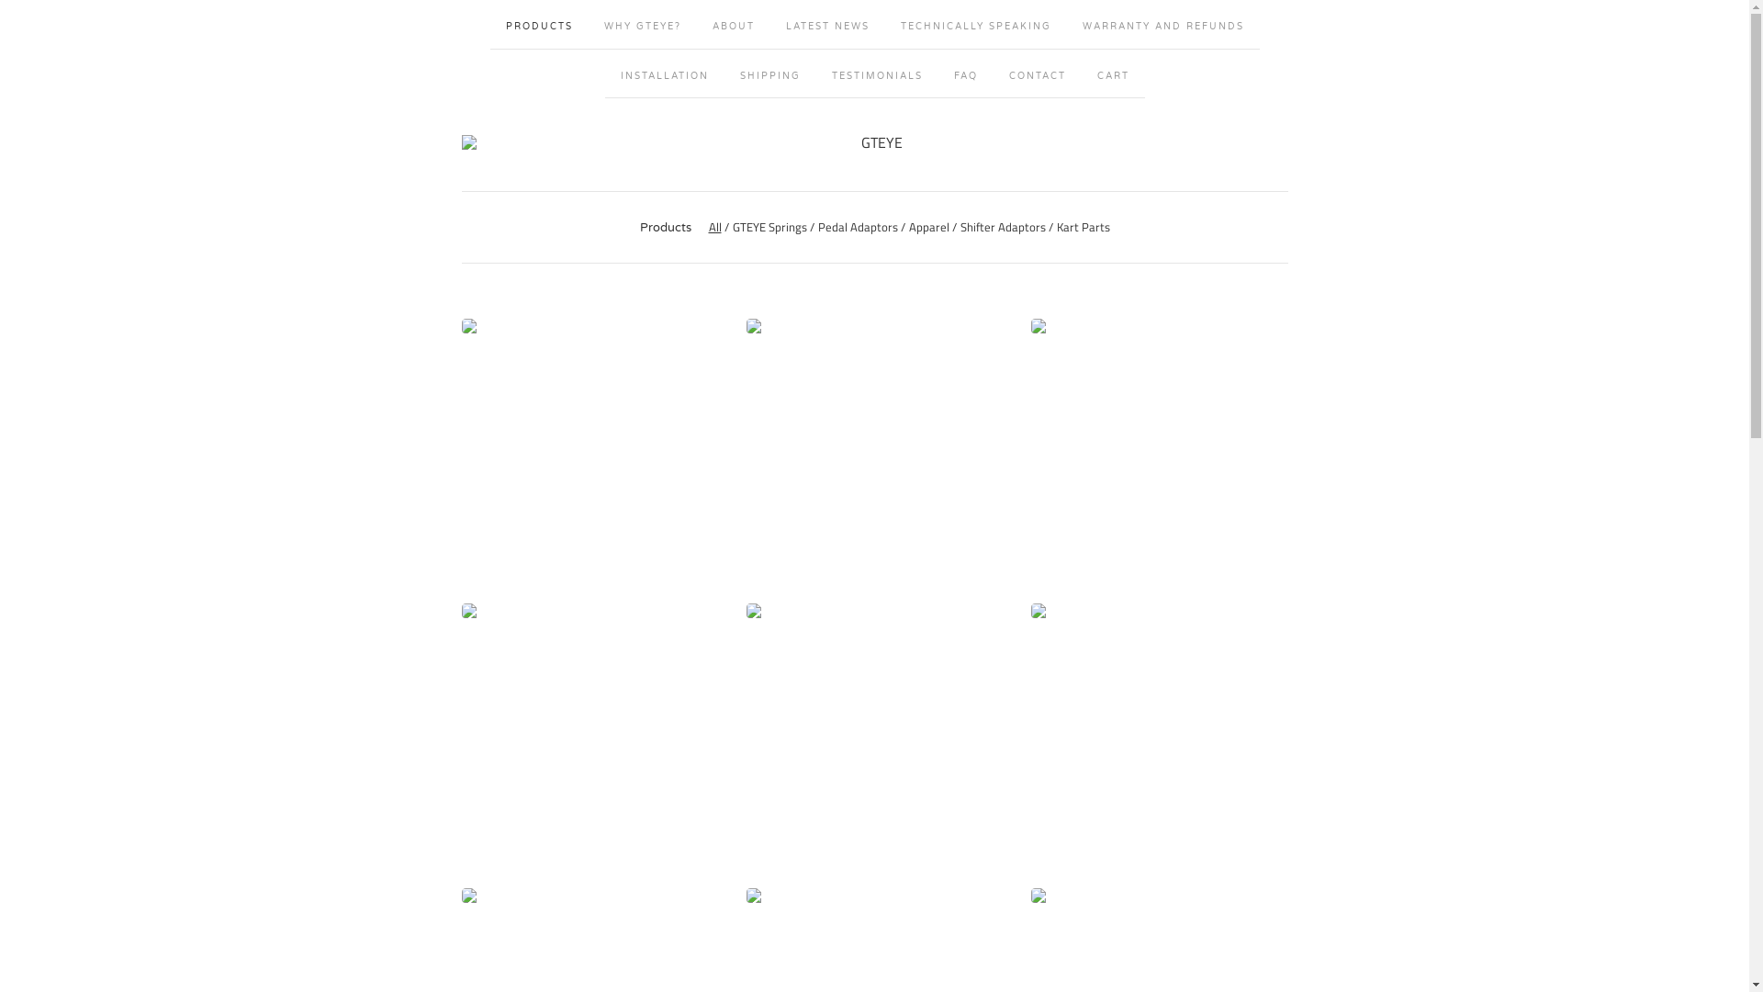  I want to click on CONTACT, so click(1038, 73).